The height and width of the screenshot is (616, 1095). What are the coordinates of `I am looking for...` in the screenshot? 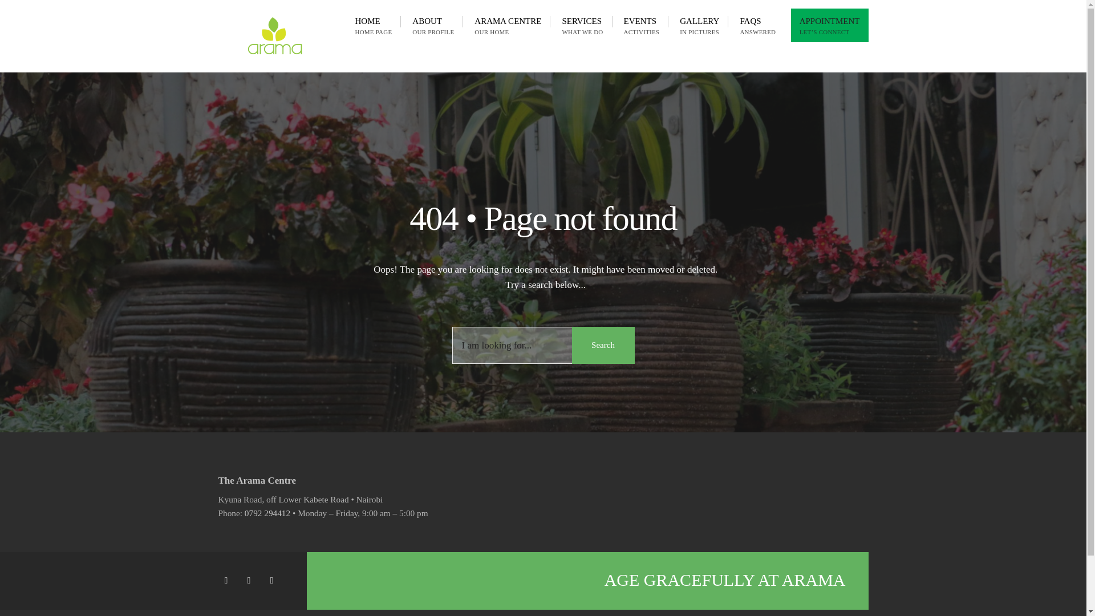 It's located at (542, 346).